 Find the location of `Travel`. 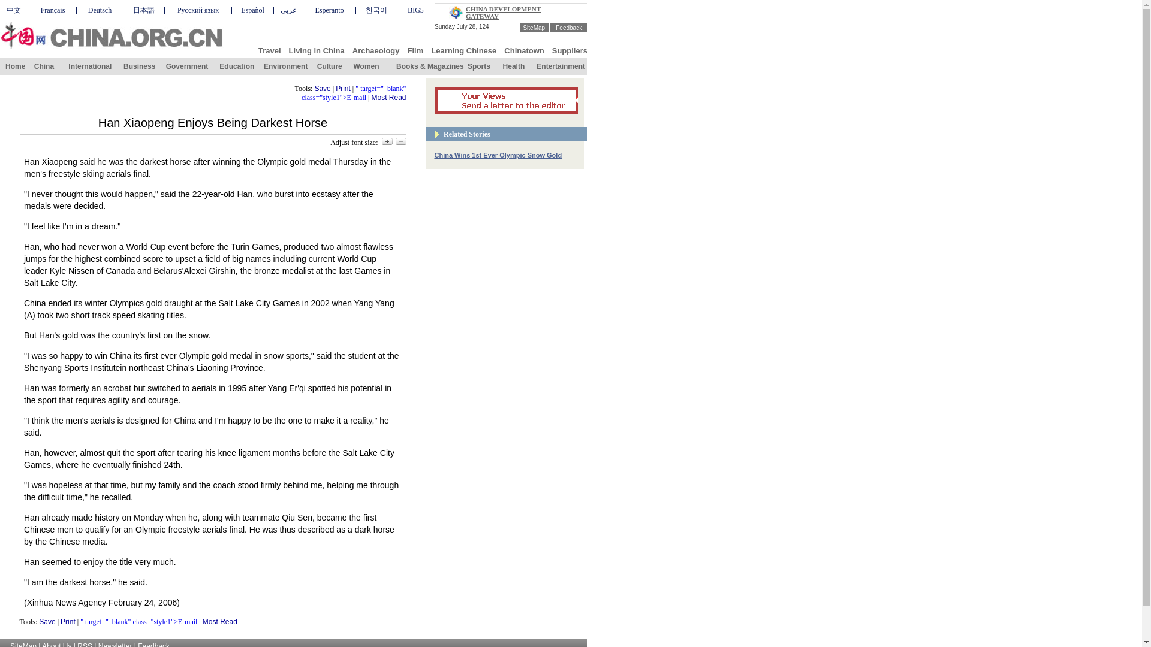

Travel is located at coordinates (269, 49).